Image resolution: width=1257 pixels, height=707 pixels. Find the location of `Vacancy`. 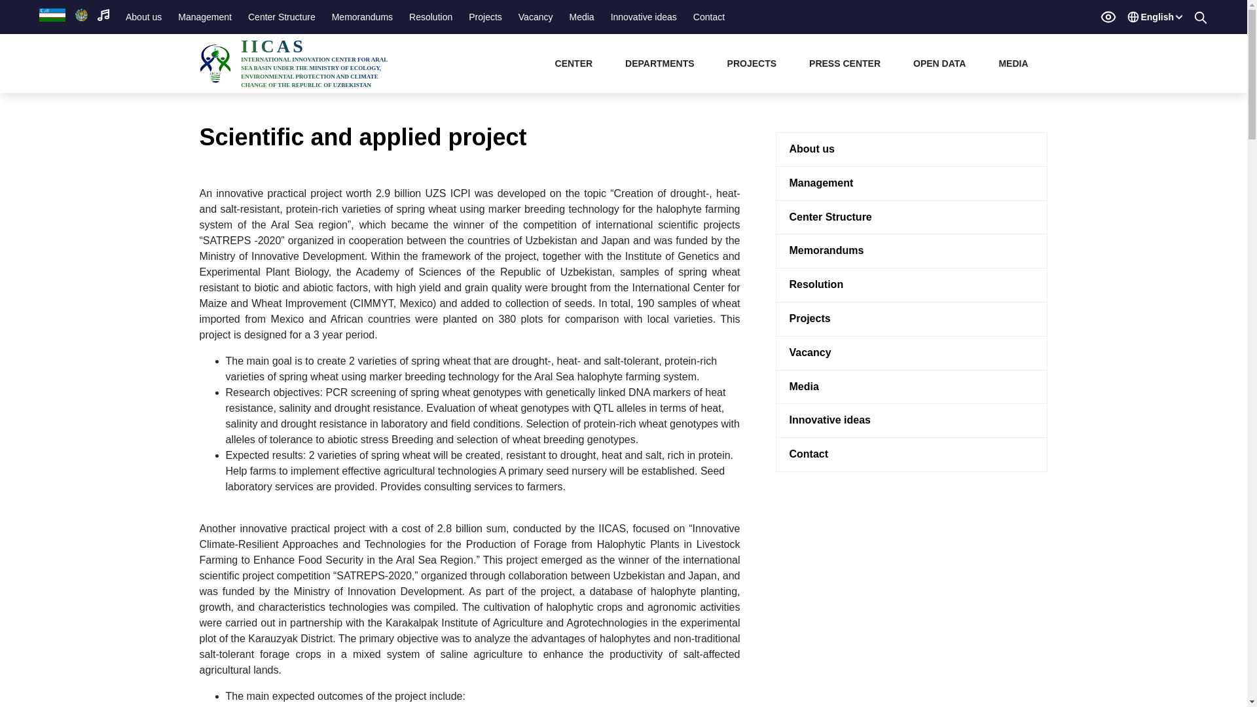

Vacancy is located at coordinates (536, 16).